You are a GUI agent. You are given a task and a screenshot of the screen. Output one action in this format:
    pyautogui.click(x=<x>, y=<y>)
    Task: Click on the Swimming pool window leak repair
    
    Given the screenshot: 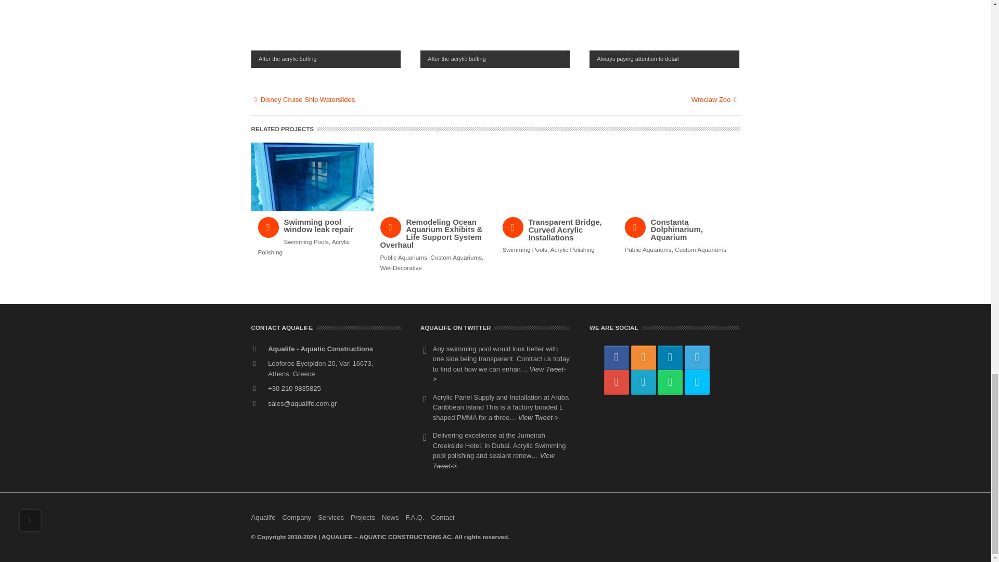 What is the action you would take?
    pyautogui.click(x=312, y=226)
    